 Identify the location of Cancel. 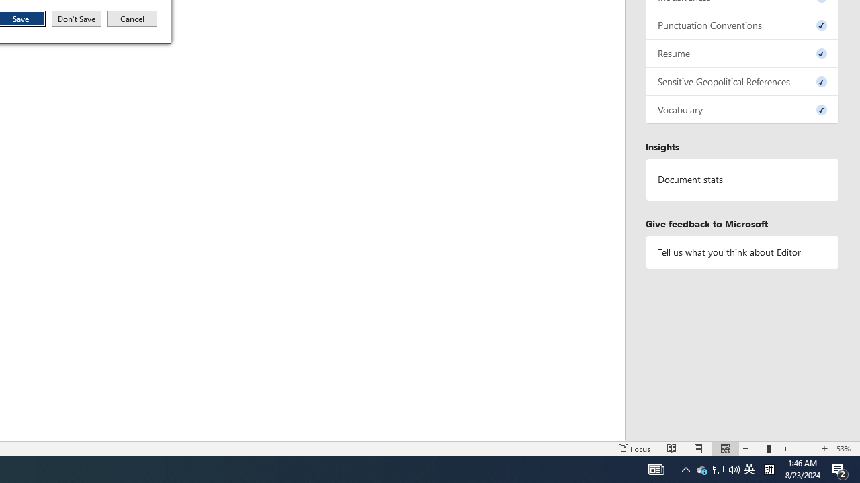
(77, 19).